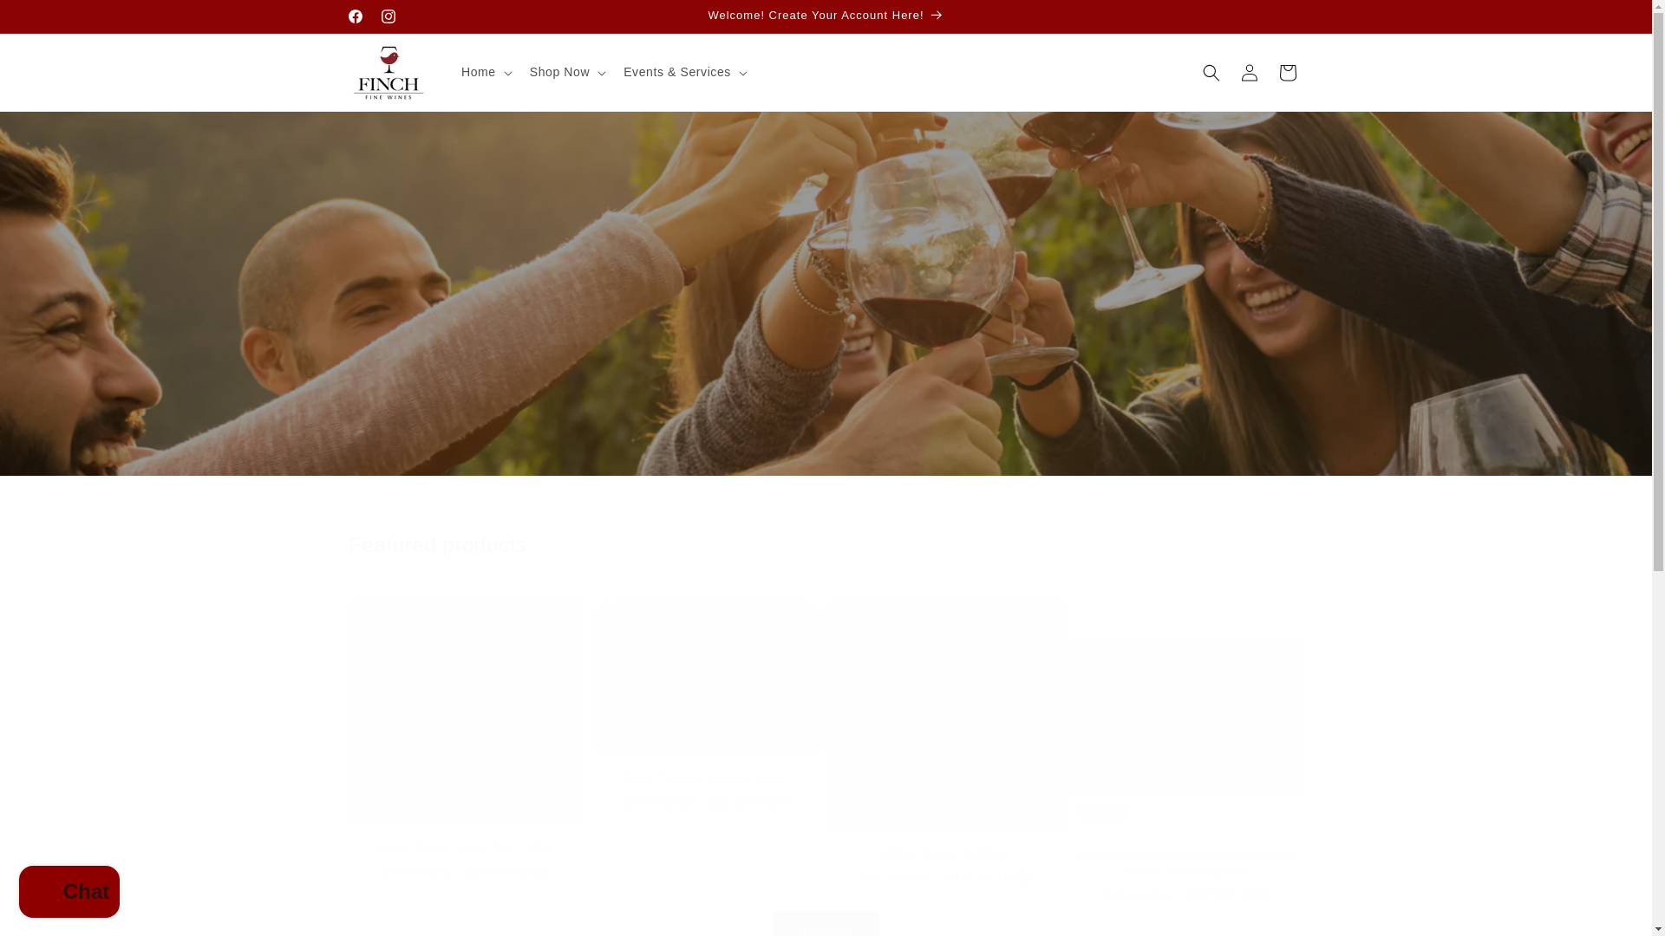  I want to click on Shopify online store chat, so click(69, 894).